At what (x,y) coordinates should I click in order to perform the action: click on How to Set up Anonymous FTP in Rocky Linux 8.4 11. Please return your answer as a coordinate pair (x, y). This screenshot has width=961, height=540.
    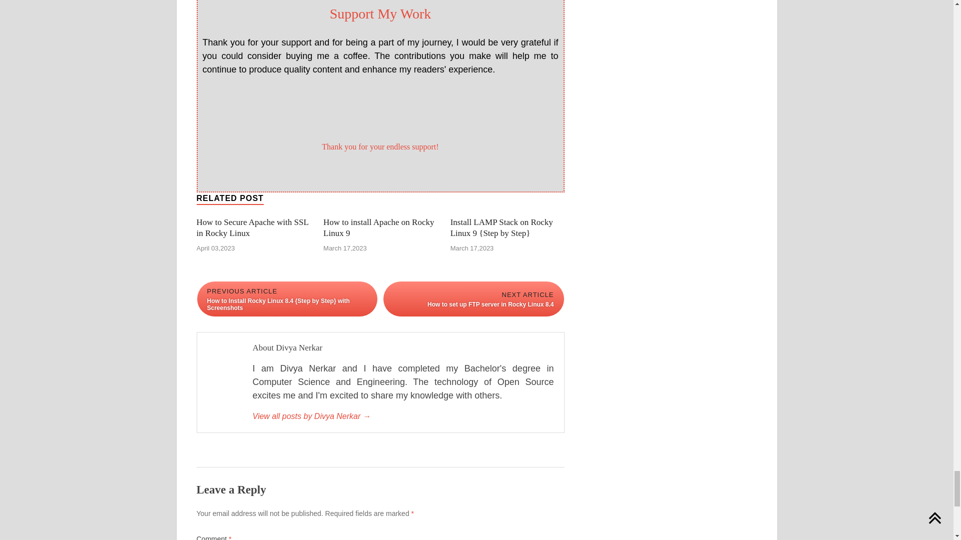
    Looking at the image, I should click on (379, 109).